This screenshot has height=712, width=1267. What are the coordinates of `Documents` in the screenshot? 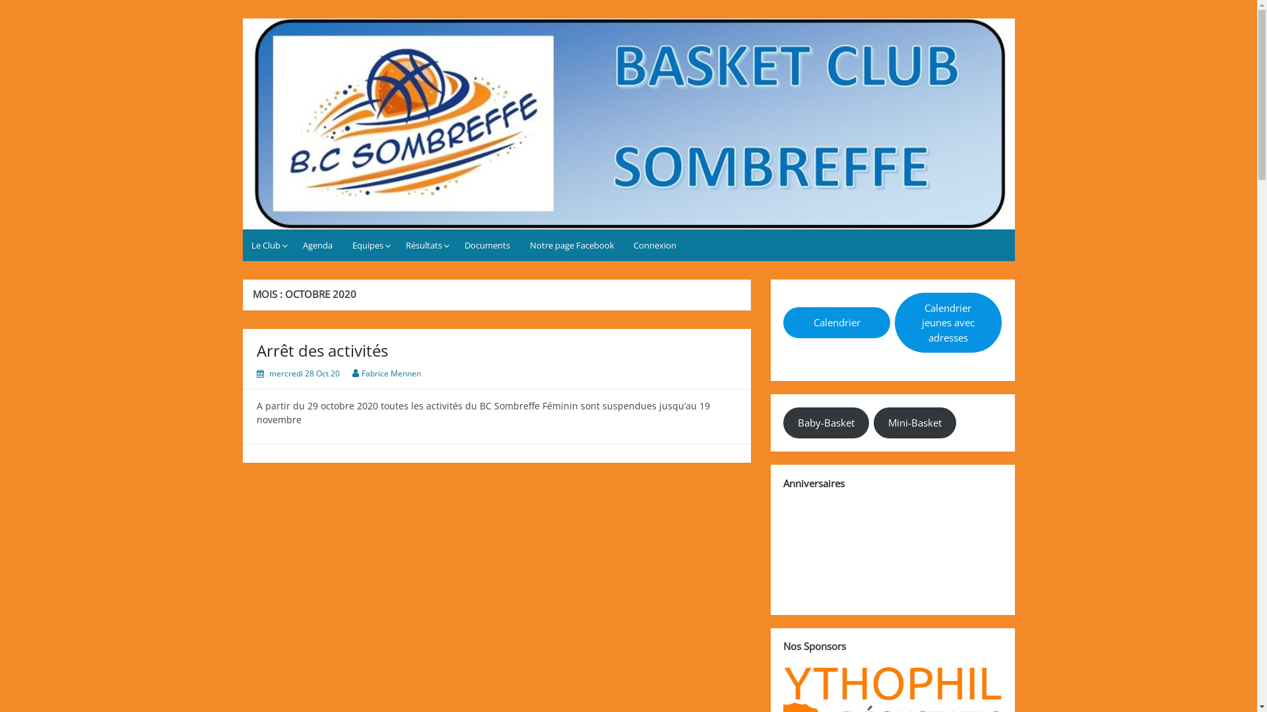 It's located at (488, 245).